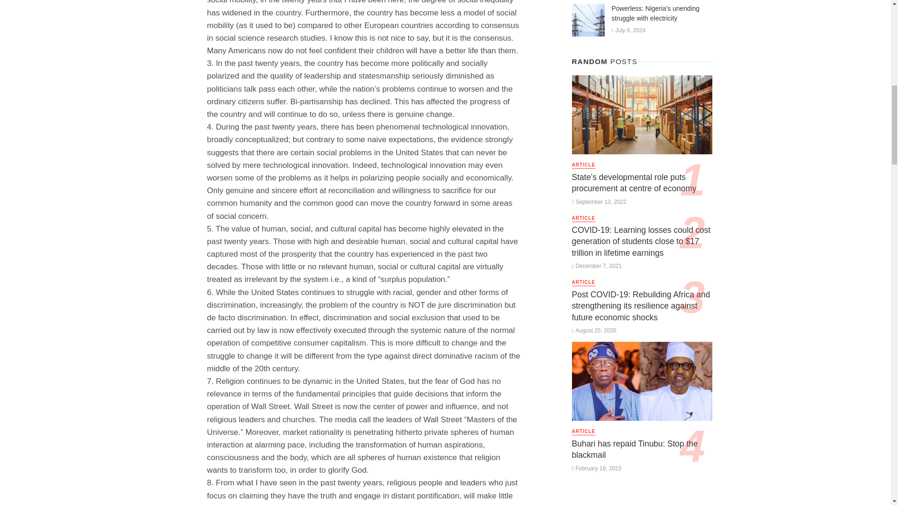 The image size is (898, 505). What do you see at coordinates (596, 468) in the screenshot?
I see `February 18, 2023 at 11:59 am` at bounding box center [596, 468].